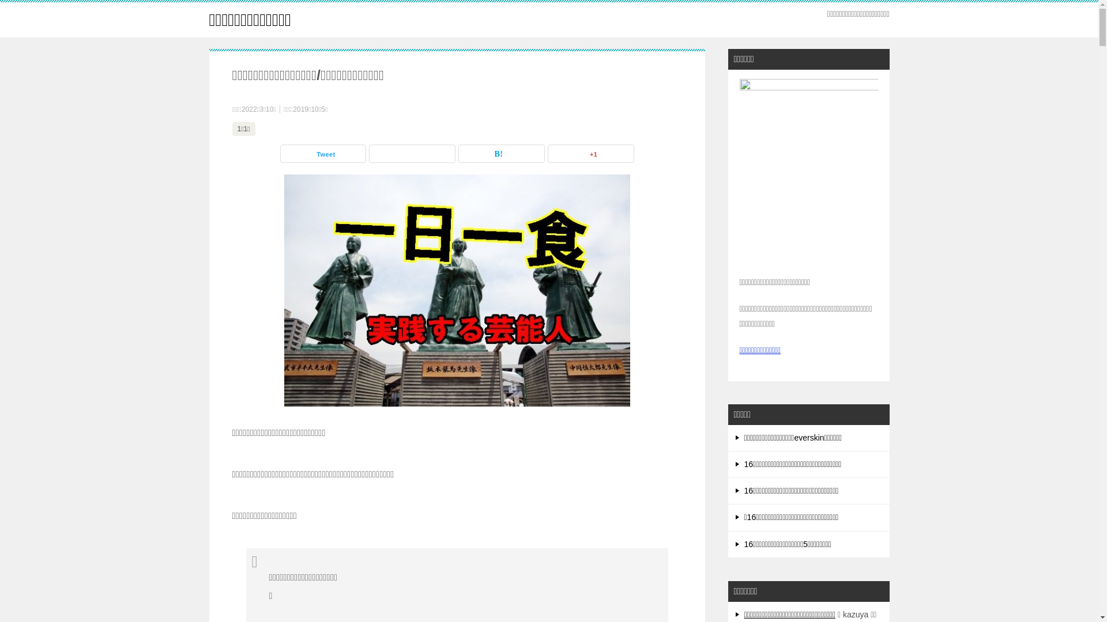 The image size is (1107, 622). Describe the element at coordinates (591, 154) in the screenshot. I see `+1` at that location.